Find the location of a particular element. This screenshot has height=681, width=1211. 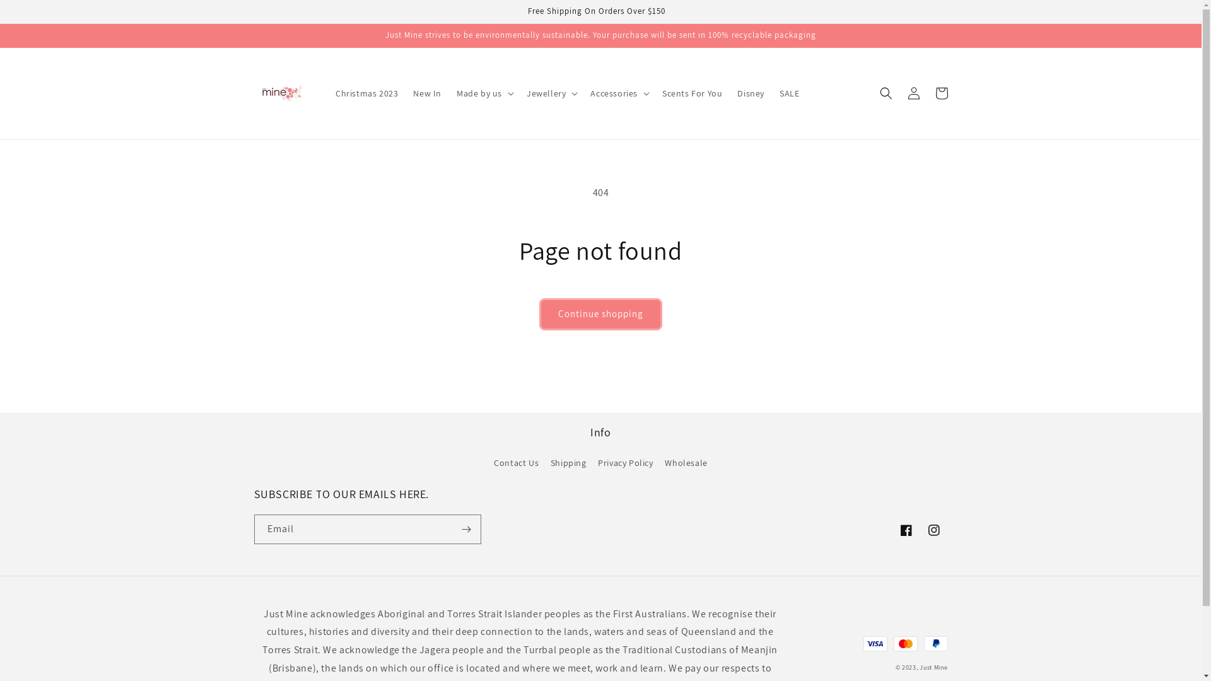

Wholesale is located at coordinates (686, 463).